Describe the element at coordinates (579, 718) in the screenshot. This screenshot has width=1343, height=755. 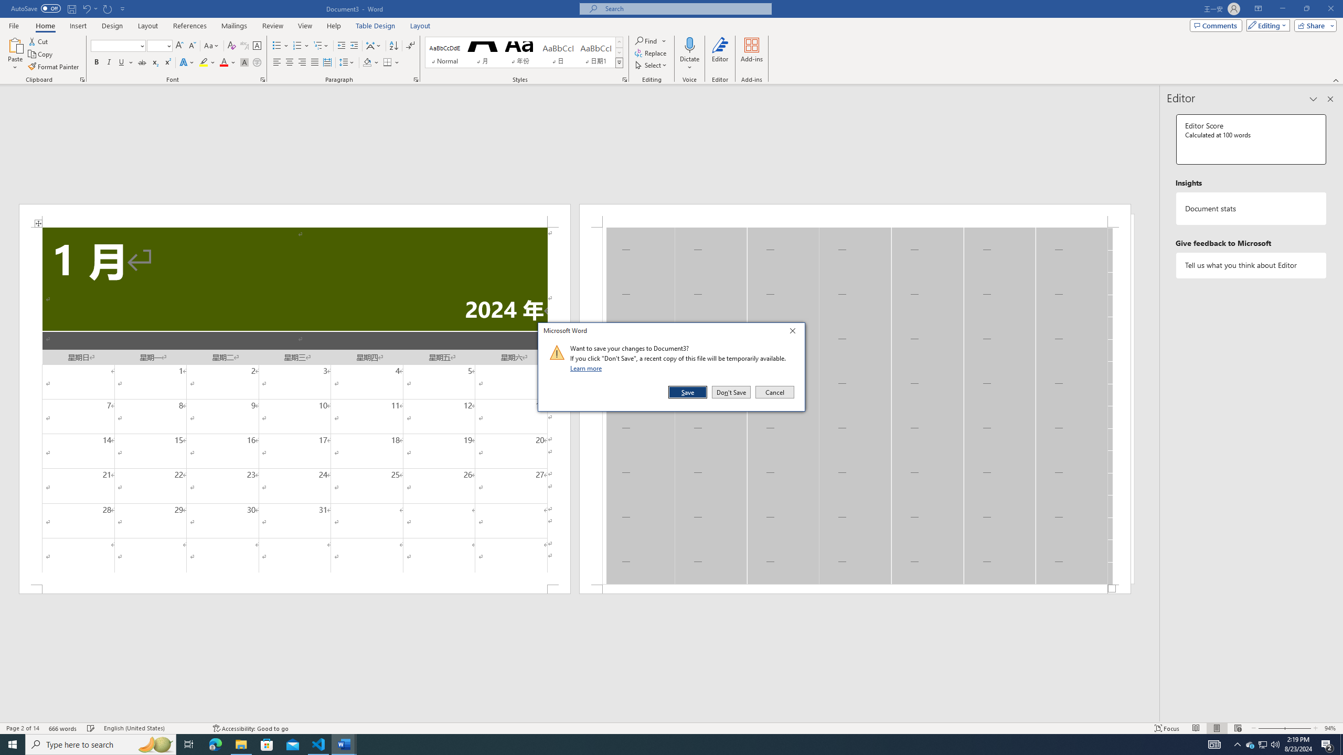
I see `Class: NetUIScrollBar` at that location.